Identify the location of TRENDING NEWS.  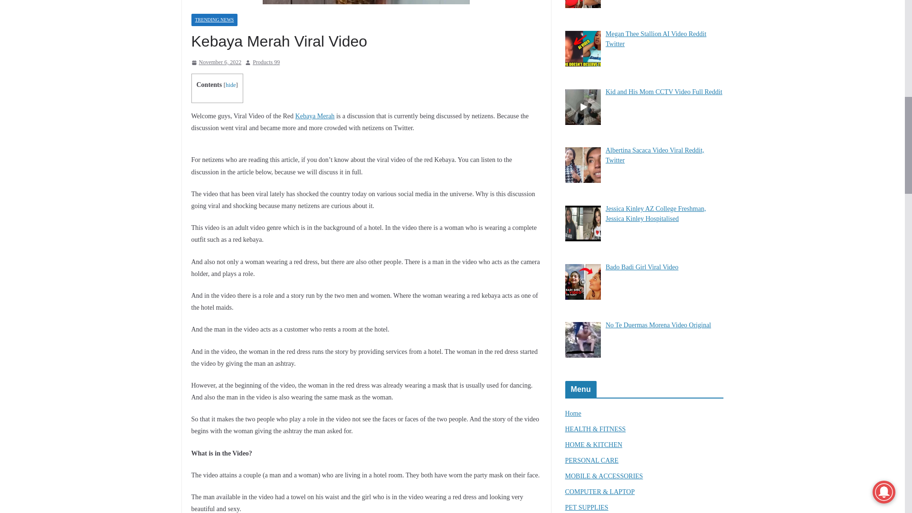
(214, 20).